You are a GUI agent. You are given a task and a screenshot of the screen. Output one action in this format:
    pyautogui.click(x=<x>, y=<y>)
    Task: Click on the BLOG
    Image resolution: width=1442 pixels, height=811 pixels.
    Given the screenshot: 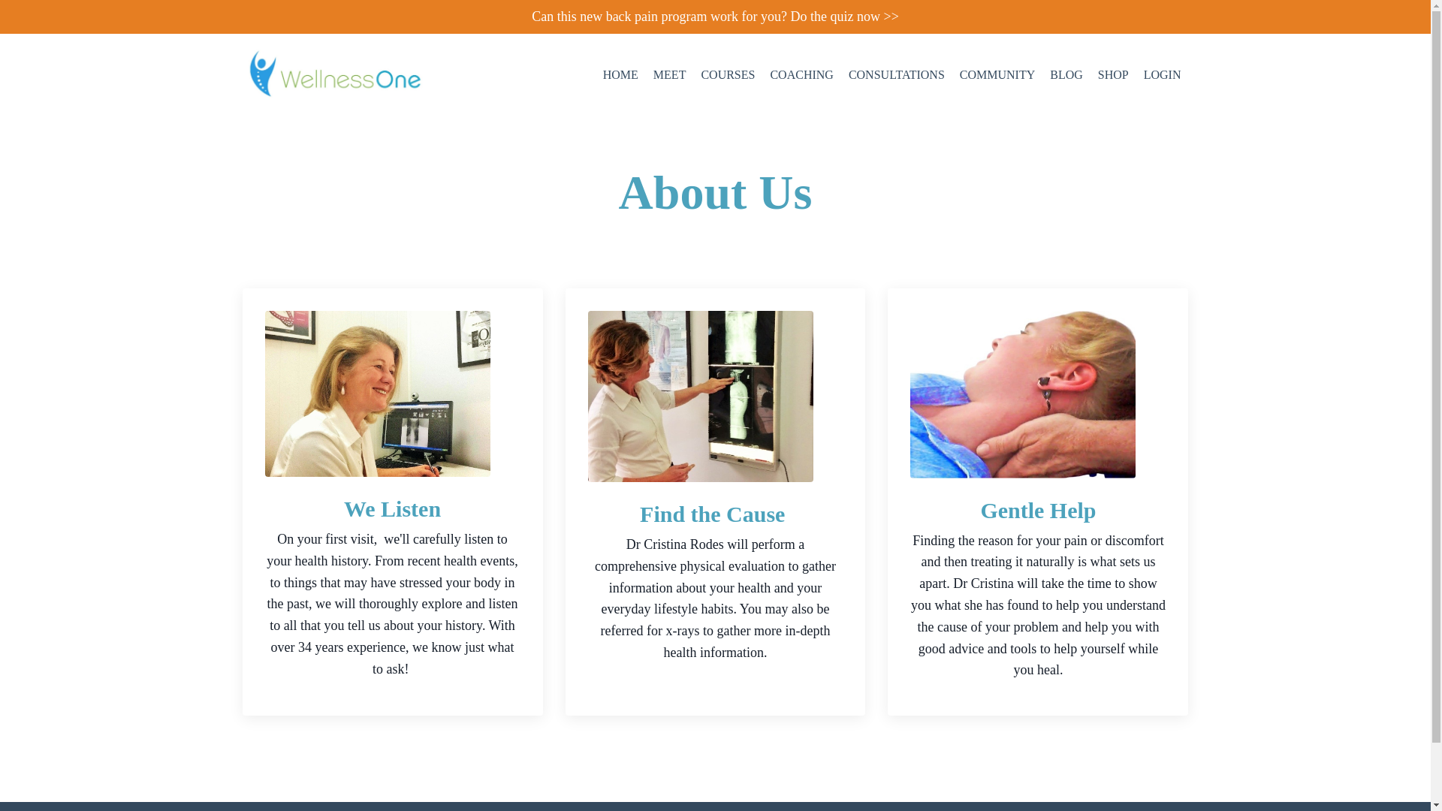 What is the action you would take?
    pyautogui.click(x=1066, y=75)
    